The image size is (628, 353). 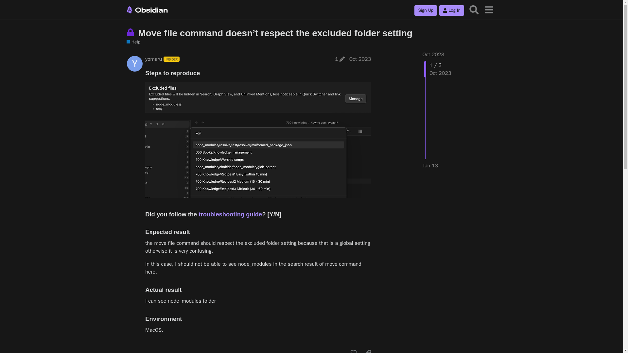 What do you see at coordinates (426, 10) in the screenshot?
I see `Sign Up` at bounding box center [426, 10].